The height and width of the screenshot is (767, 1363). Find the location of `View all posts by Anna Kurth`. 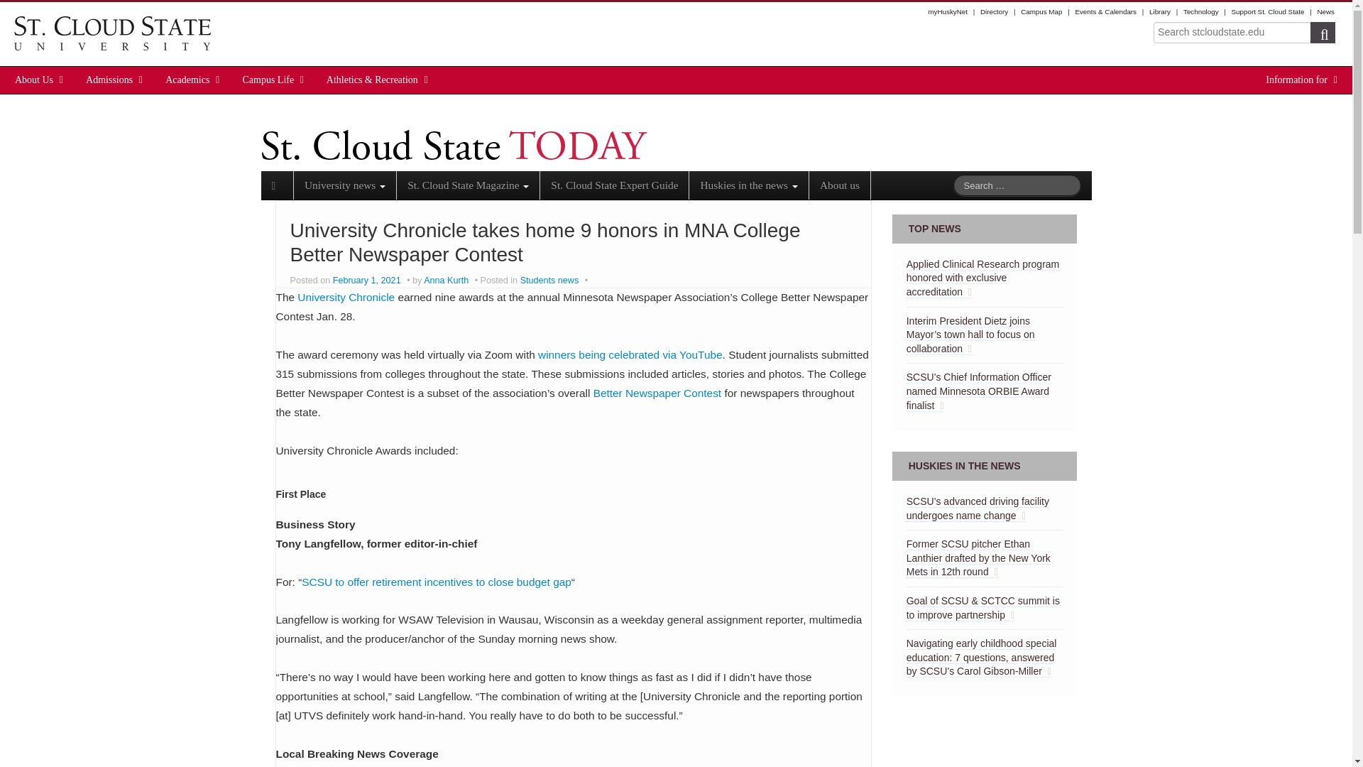

View all posts by Anna Kurth is located at coordinates (446, 280).